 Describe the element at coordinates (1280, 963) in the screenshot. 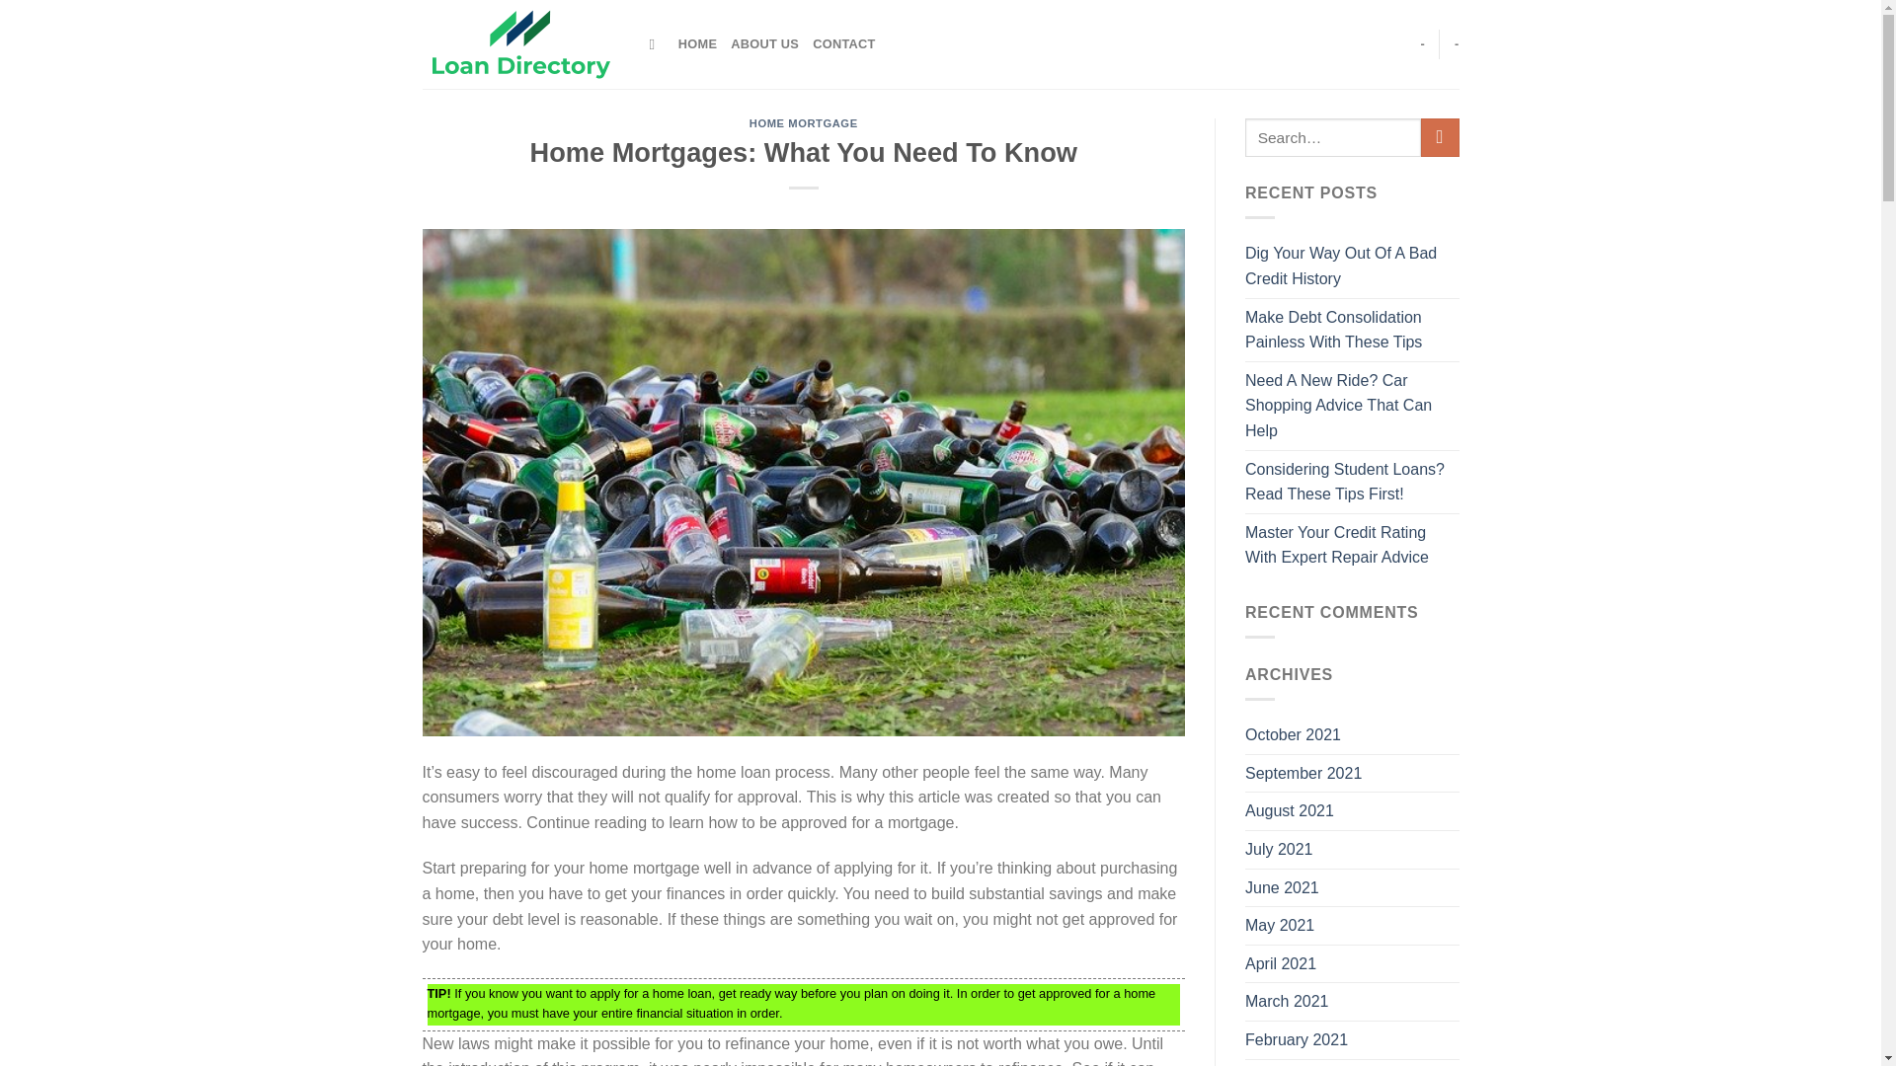

I see `April 2021` at that location.